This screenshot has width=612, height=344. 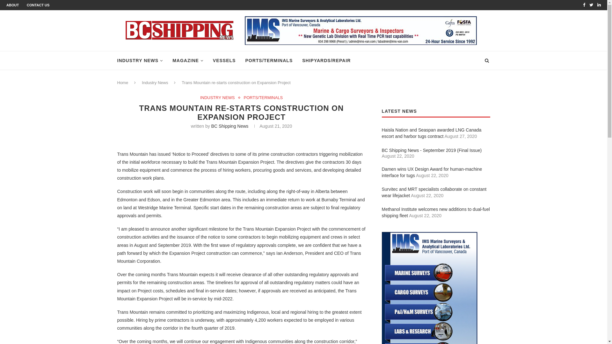 I want to click on BC Shipping News - September 2019 (Final Issue), so click(x=432, y=150).